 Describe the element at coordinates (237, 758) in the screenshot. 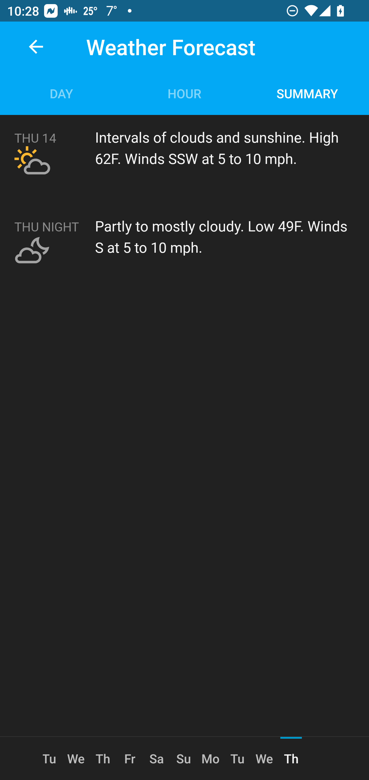

I see `Tu` at that location.